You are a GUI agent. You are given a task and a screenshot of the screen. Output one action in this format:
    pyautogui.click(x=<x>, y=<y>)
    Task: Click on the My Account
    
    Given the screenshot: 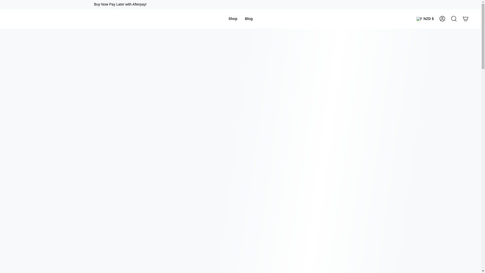 What is the action you would take?
    pyautogui.click(x=442, y=19)
    